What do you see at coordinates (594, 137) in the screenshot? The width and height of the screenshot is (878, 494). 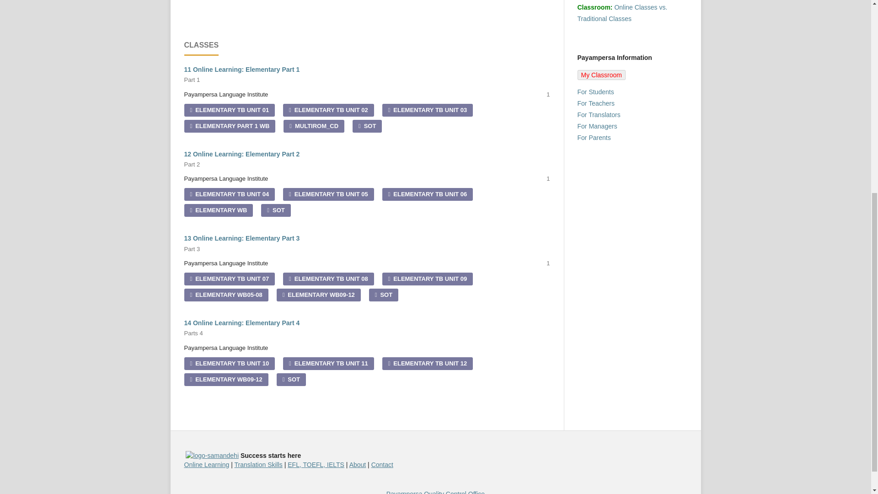 I see `Parents` at bounding box center [594, 137].